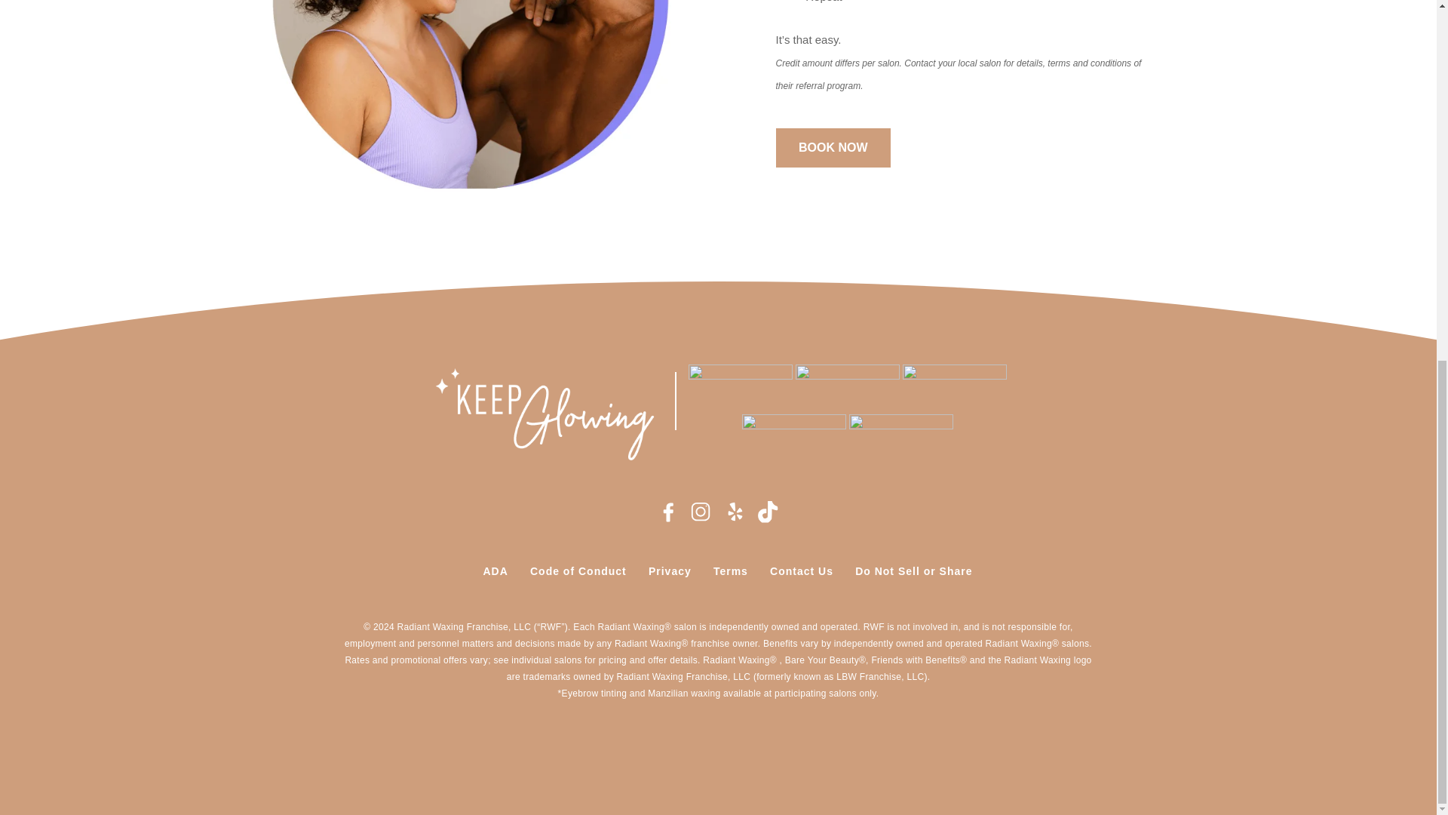 This screenshot has height=815, width=1448. What do you see at coordinates (793, 438) in the screenshot?
I see `Go to Elements Massage Website` at bounding box center [793, 438].